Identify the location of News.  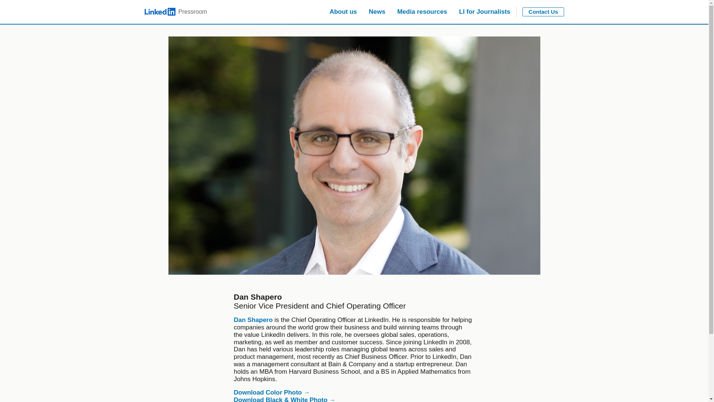
(176, 12).